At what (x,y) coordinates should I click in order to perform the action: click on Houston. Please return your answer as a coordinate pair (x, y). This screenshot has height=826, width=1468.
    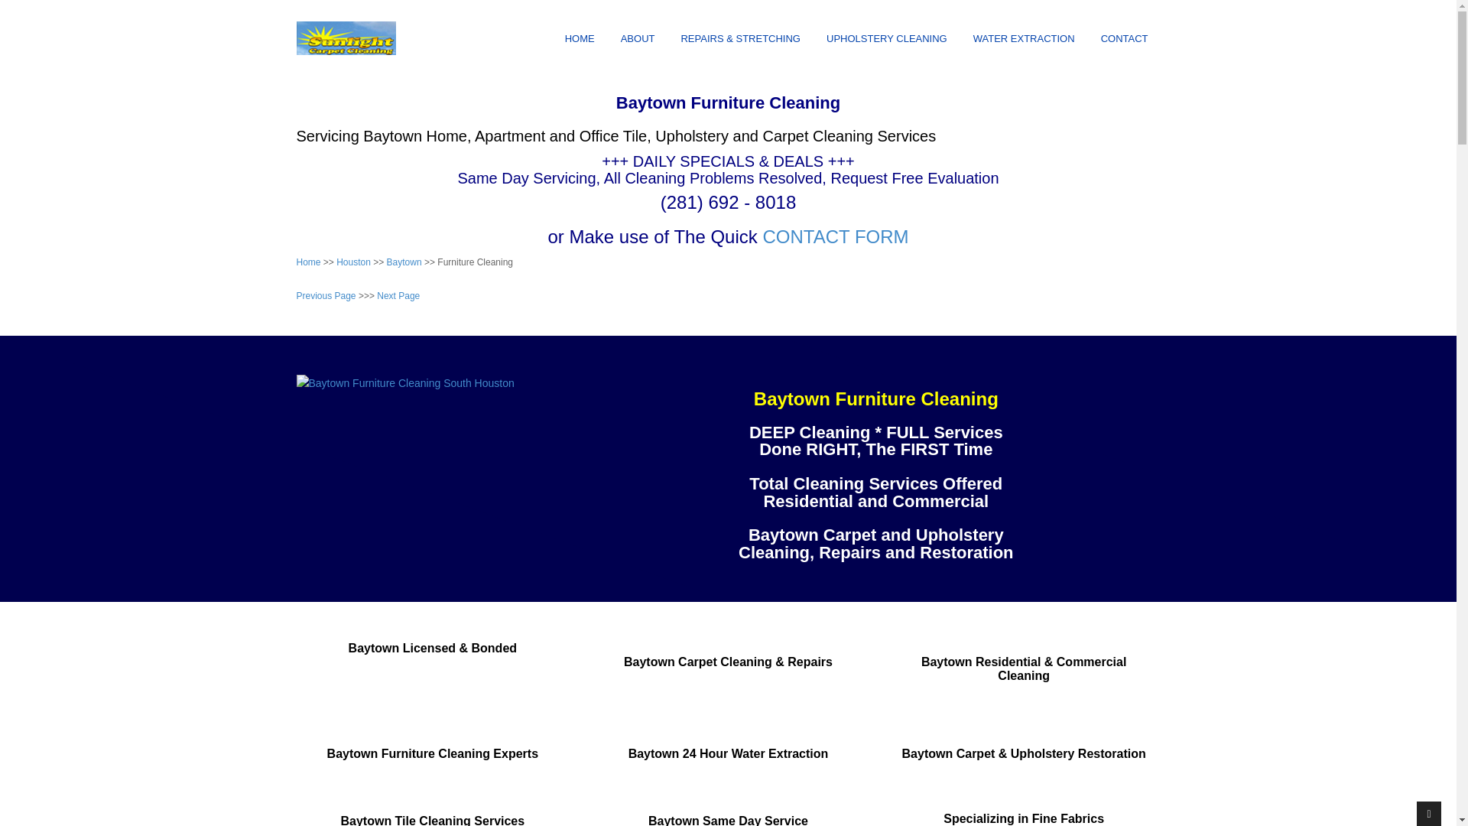
    Looking at the image, I should click on (353, 262).